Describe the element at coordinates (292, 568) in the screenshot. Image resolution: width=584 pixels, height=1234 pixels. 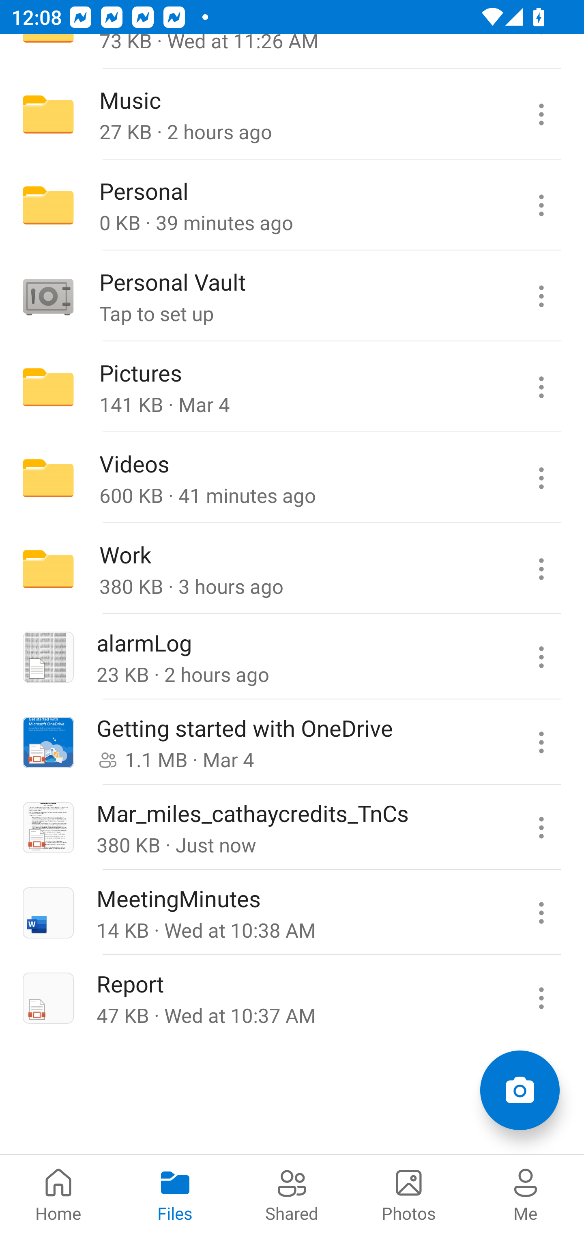
I see `Folder Work 380 KB · 3 hours ago Work commands` at that location.